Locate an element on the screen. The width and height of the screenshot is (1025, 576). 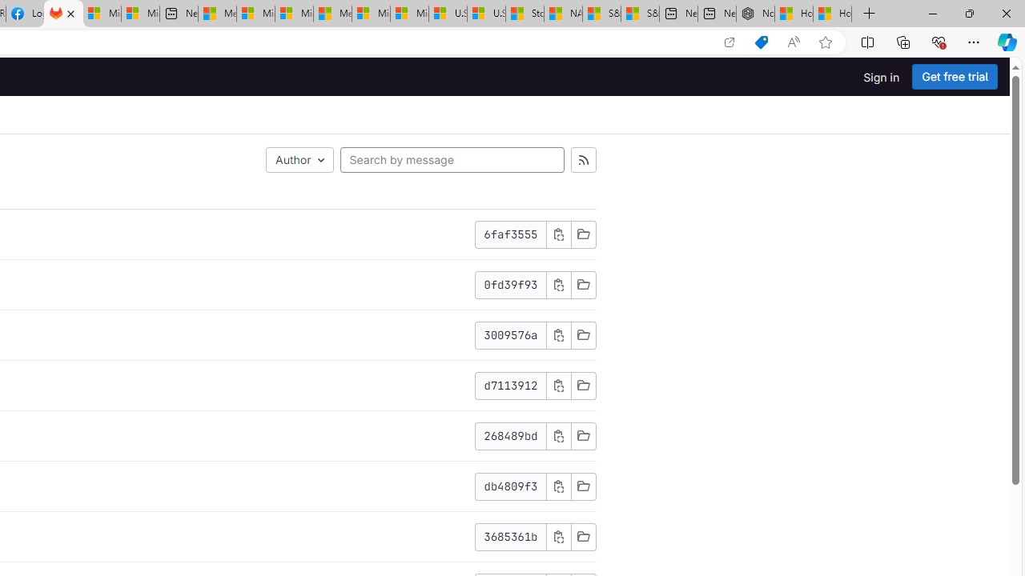
Get free trial is located at coordinates (955, 77).